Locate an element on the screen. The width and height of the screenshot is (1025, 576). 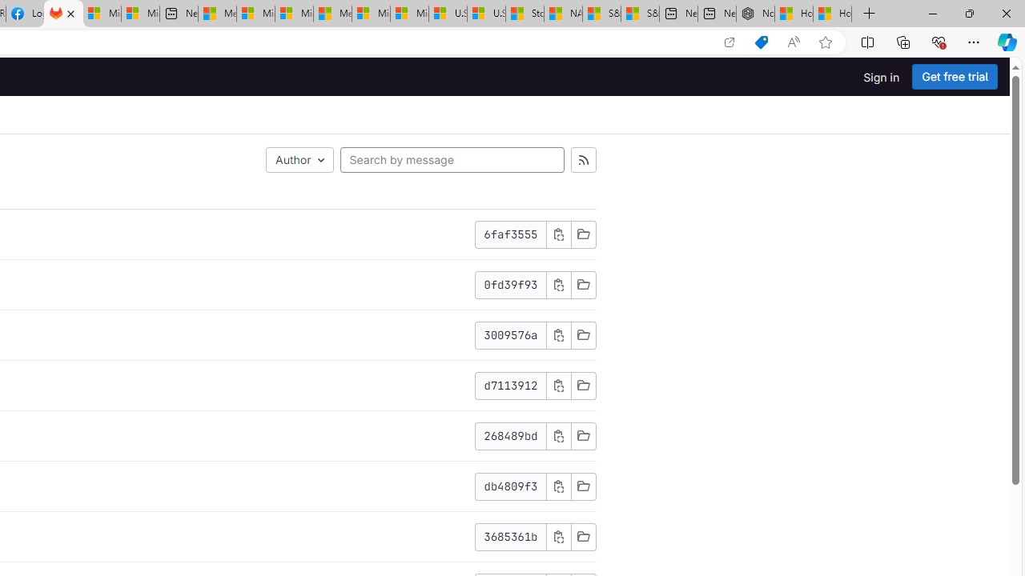
Get free trial is located at coordinates (955, 77).